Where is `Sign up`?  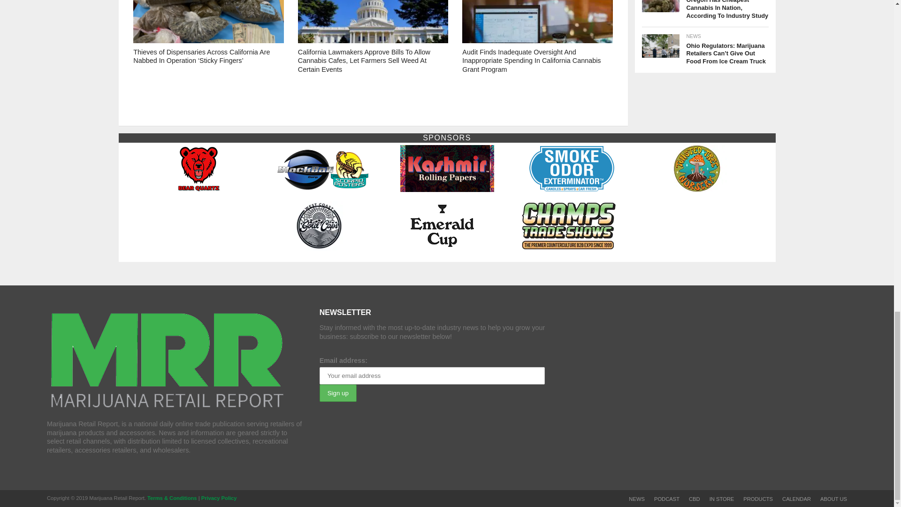 Sign up is located at coordinates (338, 393).